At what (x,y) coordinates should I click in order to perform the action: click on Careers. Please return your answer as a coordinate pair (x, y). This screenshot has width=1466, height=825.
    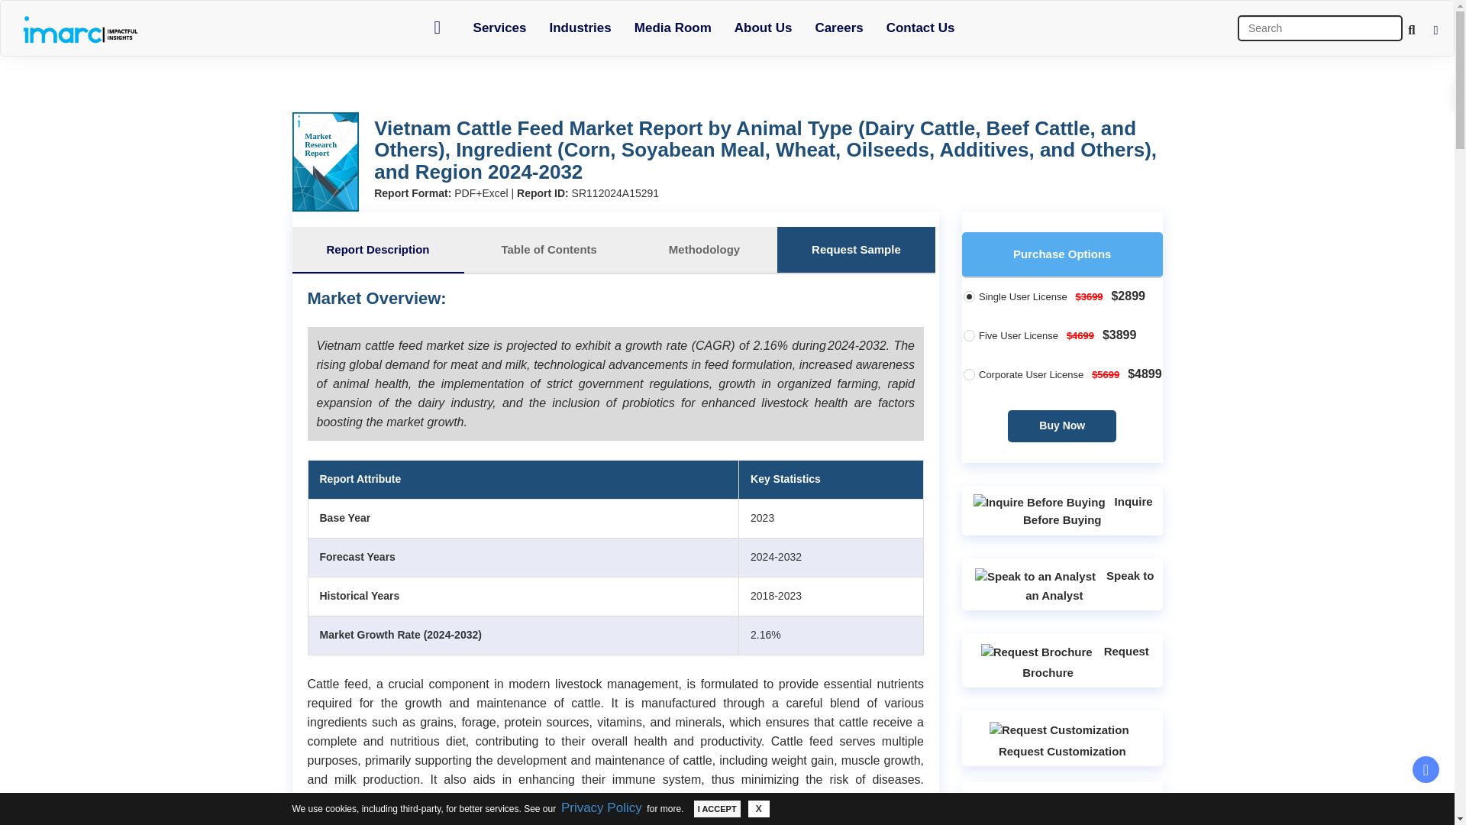
    Looking at the image, I should click on (838, 27).